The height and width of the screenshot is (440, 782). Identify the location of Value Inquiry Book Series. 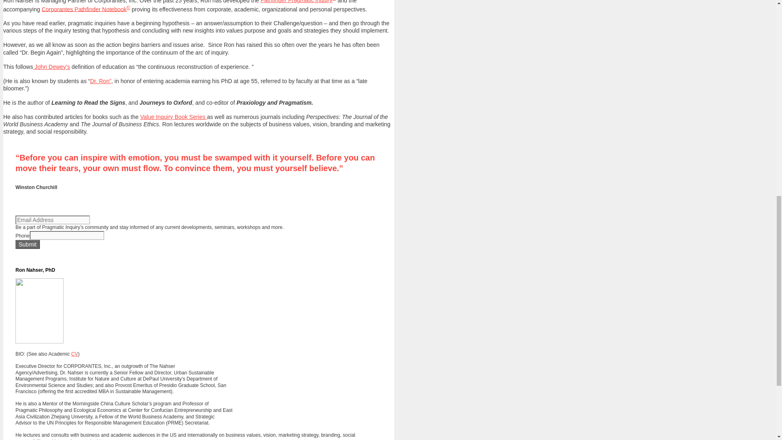
(174, 117).